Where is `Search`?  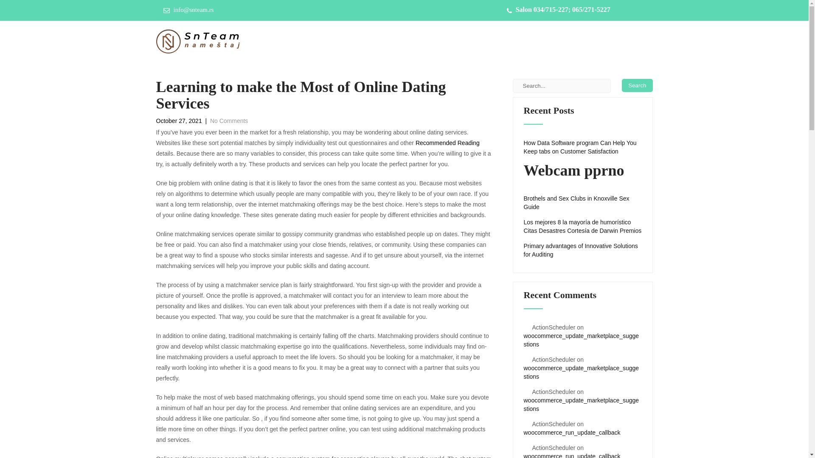 Search is located at coordinates (637, 85).